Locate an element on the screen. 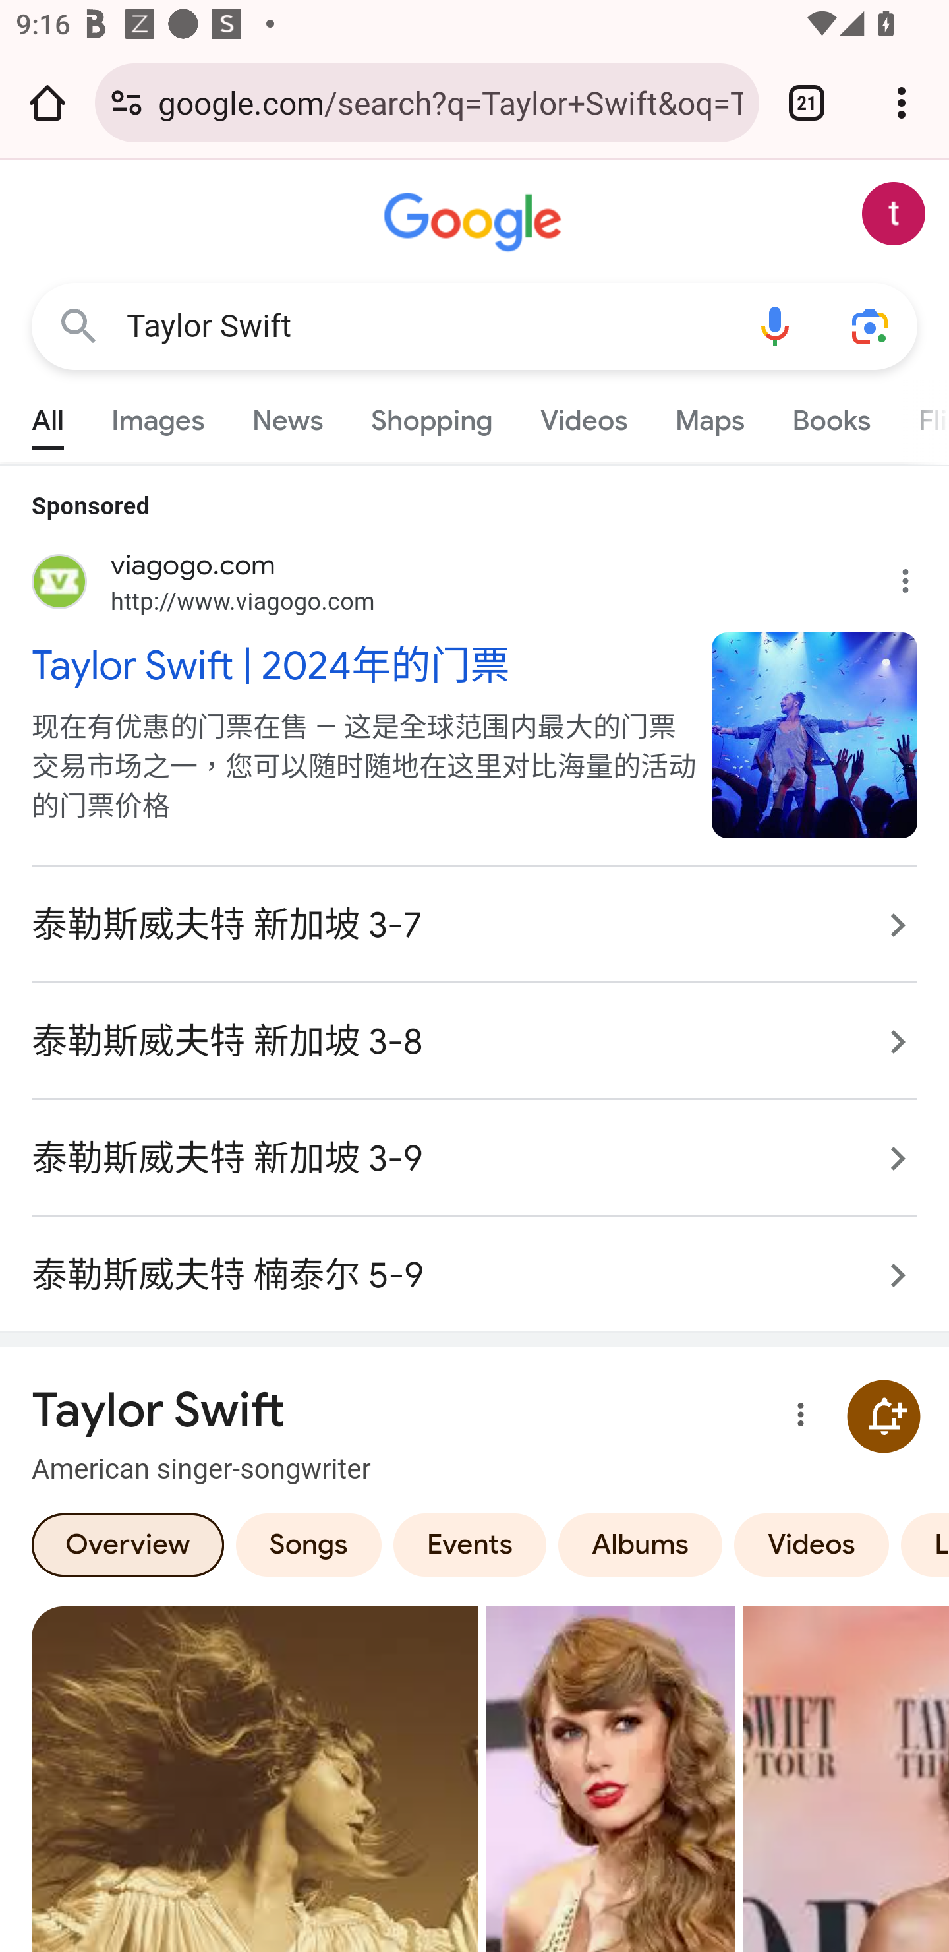 The image size is (949, 1952). News is located at coordinates (287, 415).